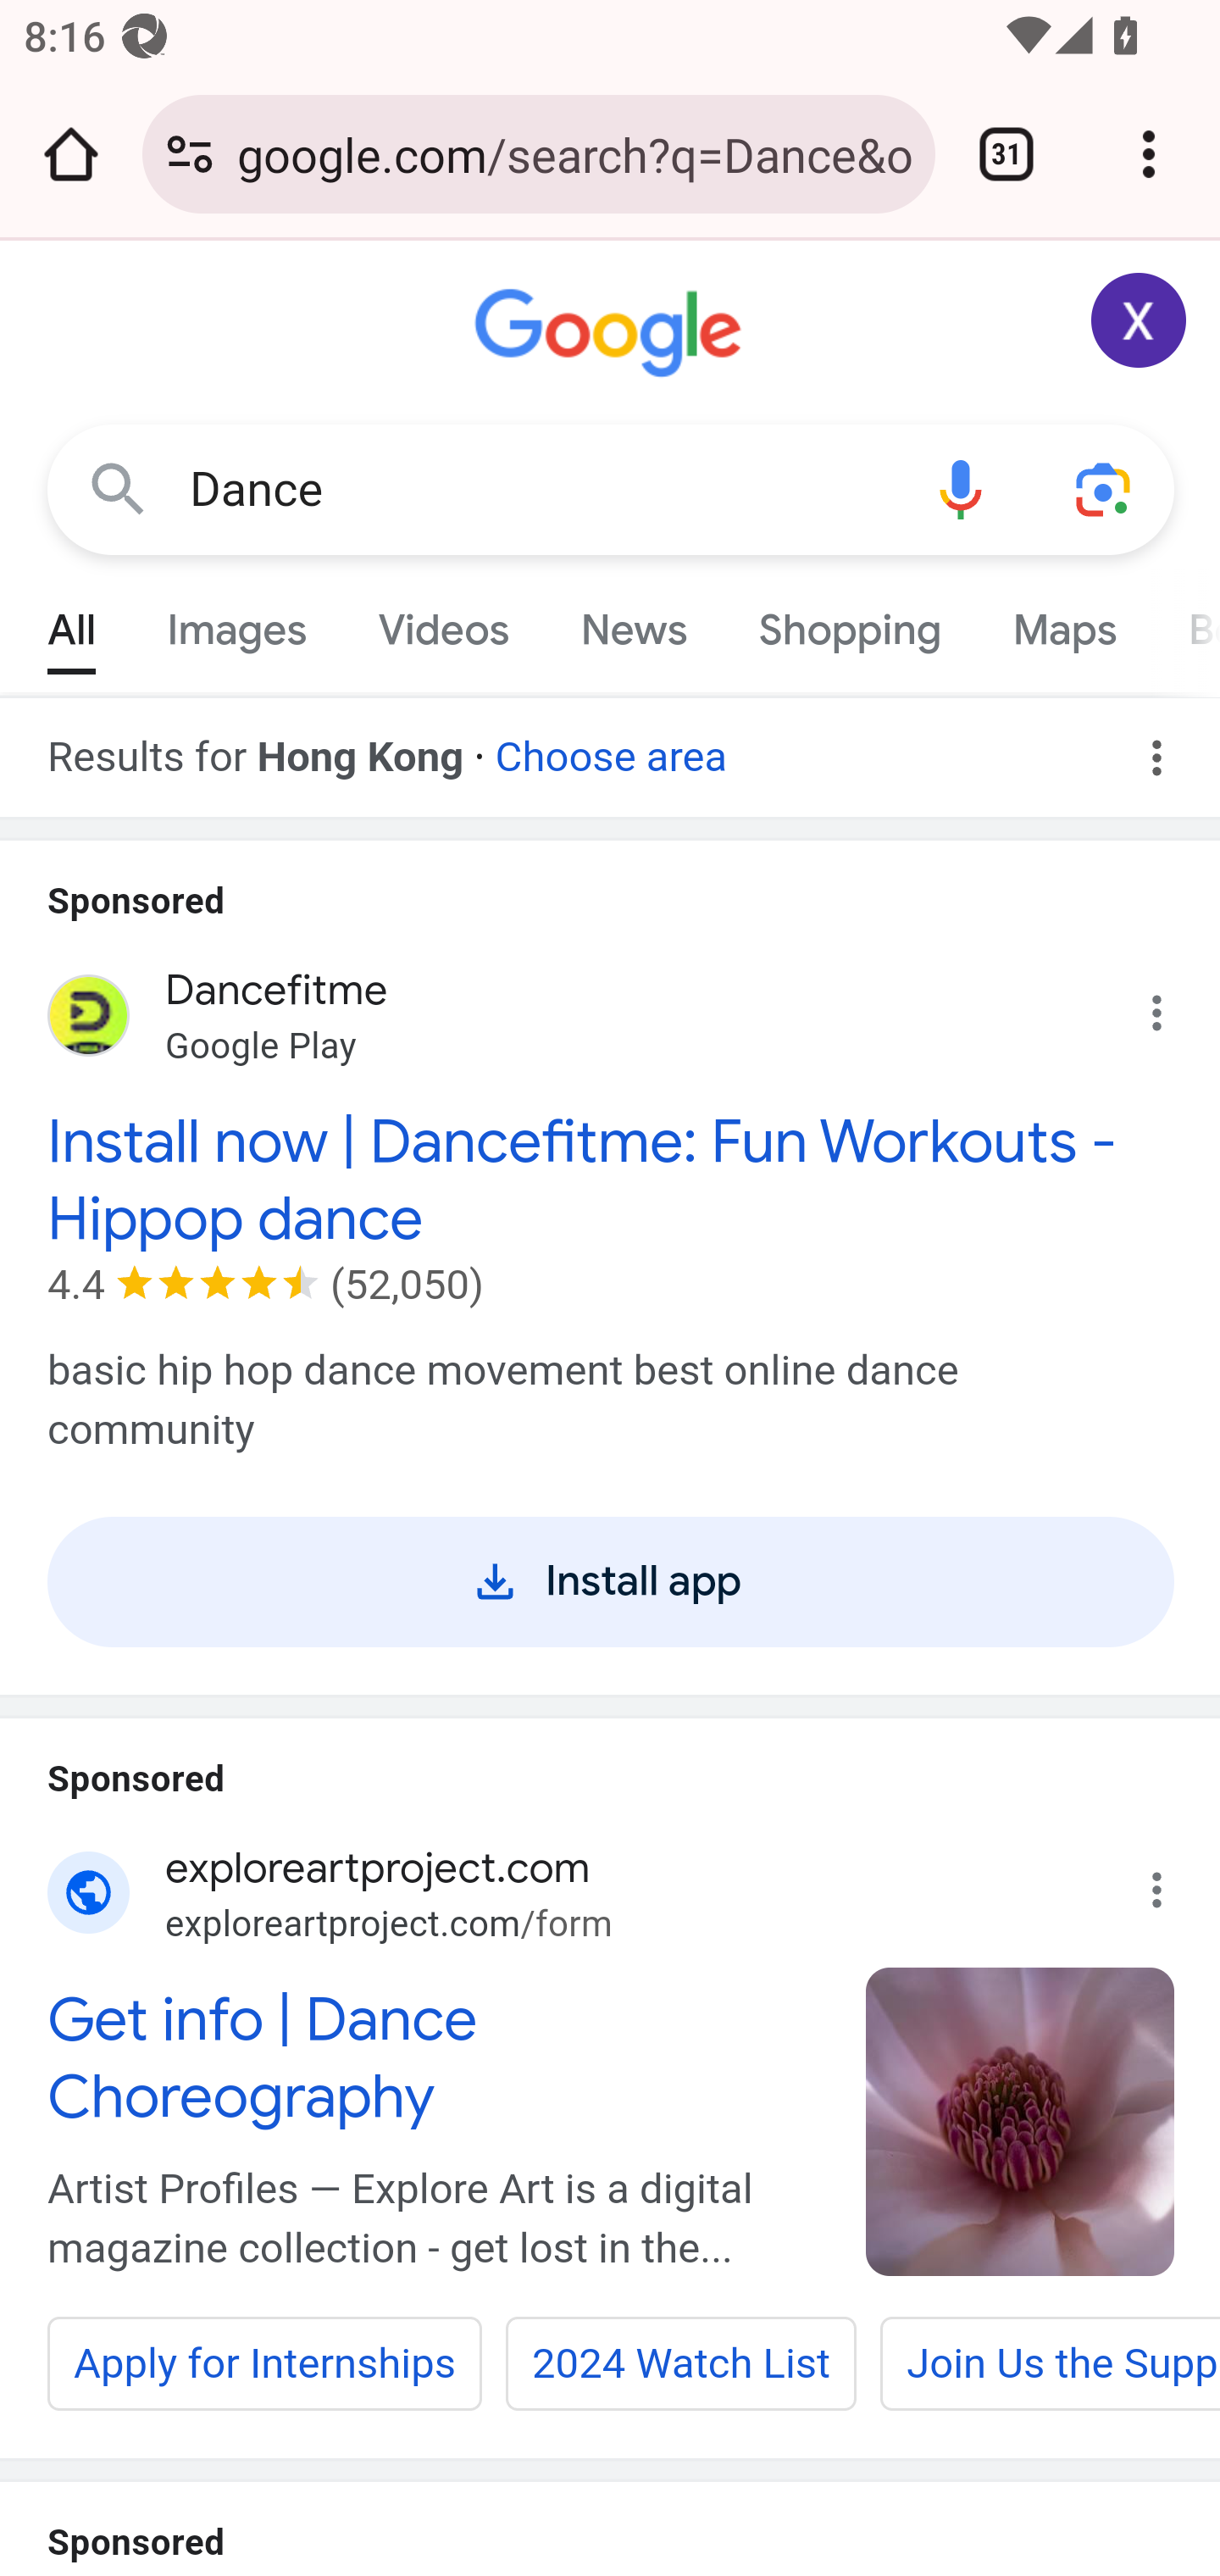  What do you see at coordinates (1173, 1881) in the screenshot?
I see `Why this ad?` at bounding box center [1173, 1881].